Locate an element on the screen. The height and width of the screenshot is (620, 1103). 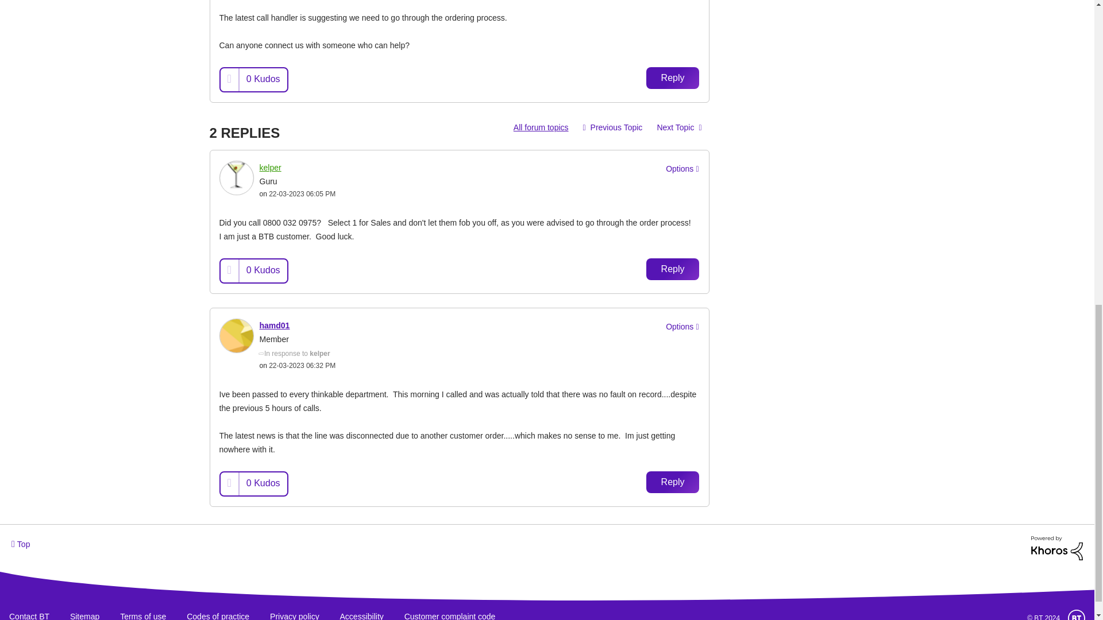
Capped upload speeds is located at coordinates (679, 127).